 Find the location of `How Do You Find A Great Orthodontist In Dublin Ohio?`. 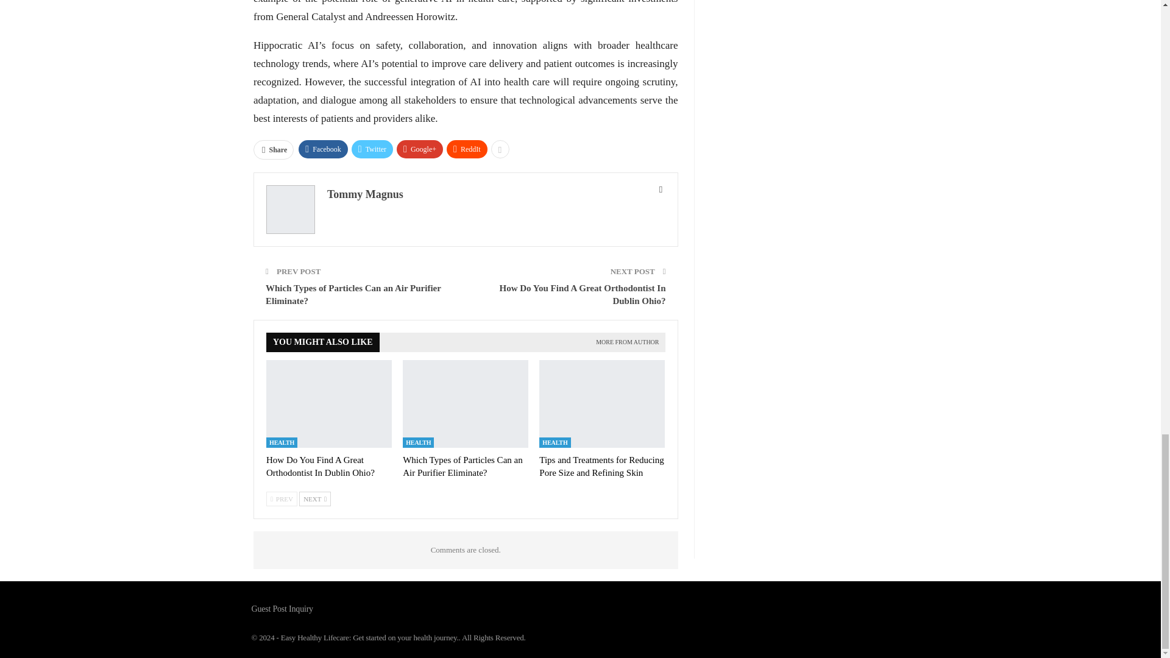

How Do You Find A Great Orthodontist In Dublin Ohio? is located at coordinates (321, 467).